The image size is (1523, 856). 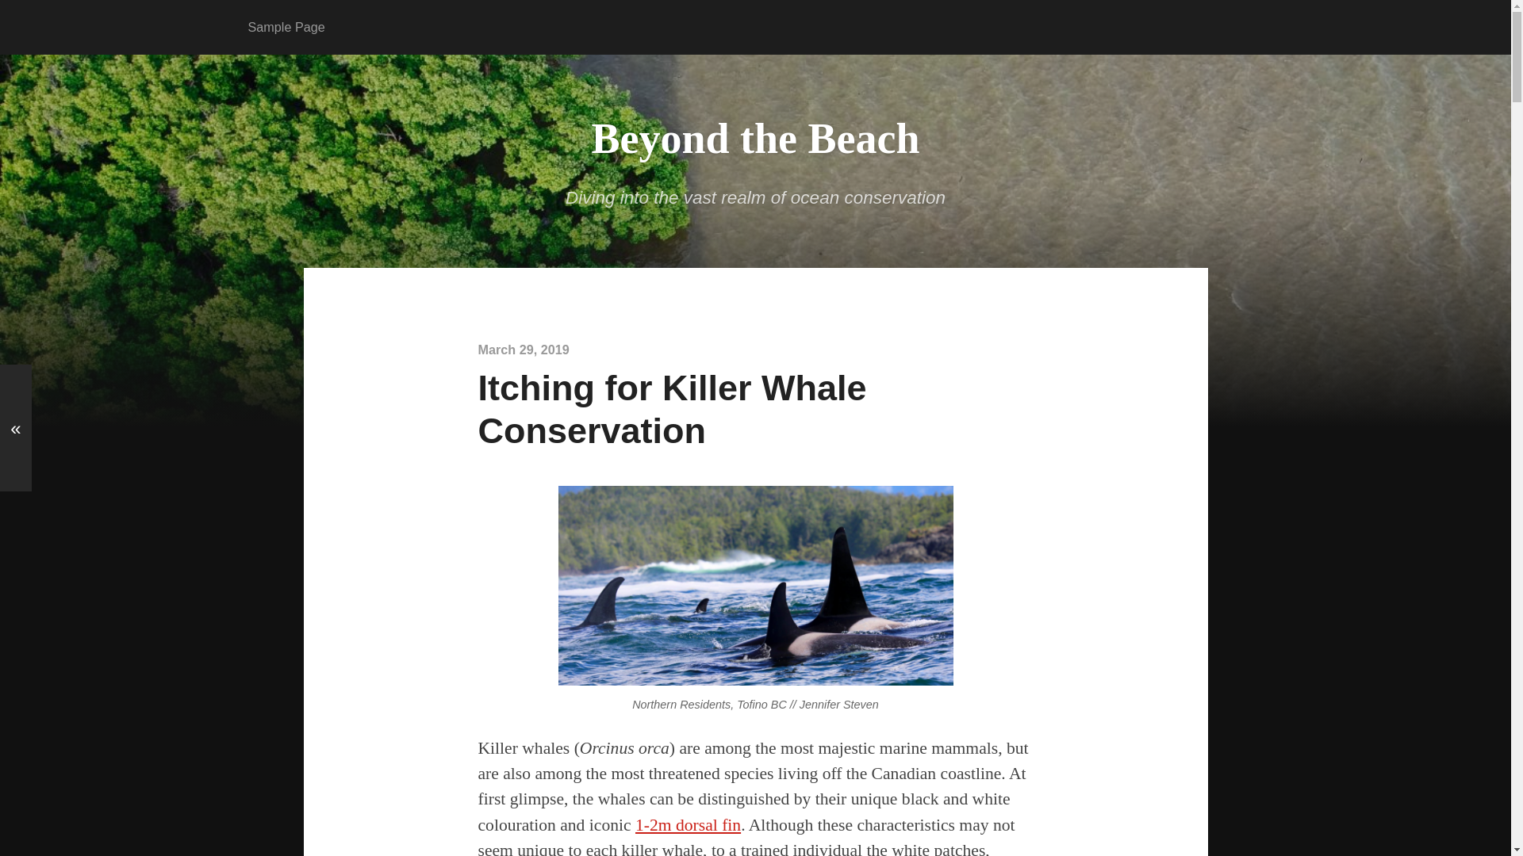 I want to click on 1-2m dorsal fin, so click(x=687, y=825).